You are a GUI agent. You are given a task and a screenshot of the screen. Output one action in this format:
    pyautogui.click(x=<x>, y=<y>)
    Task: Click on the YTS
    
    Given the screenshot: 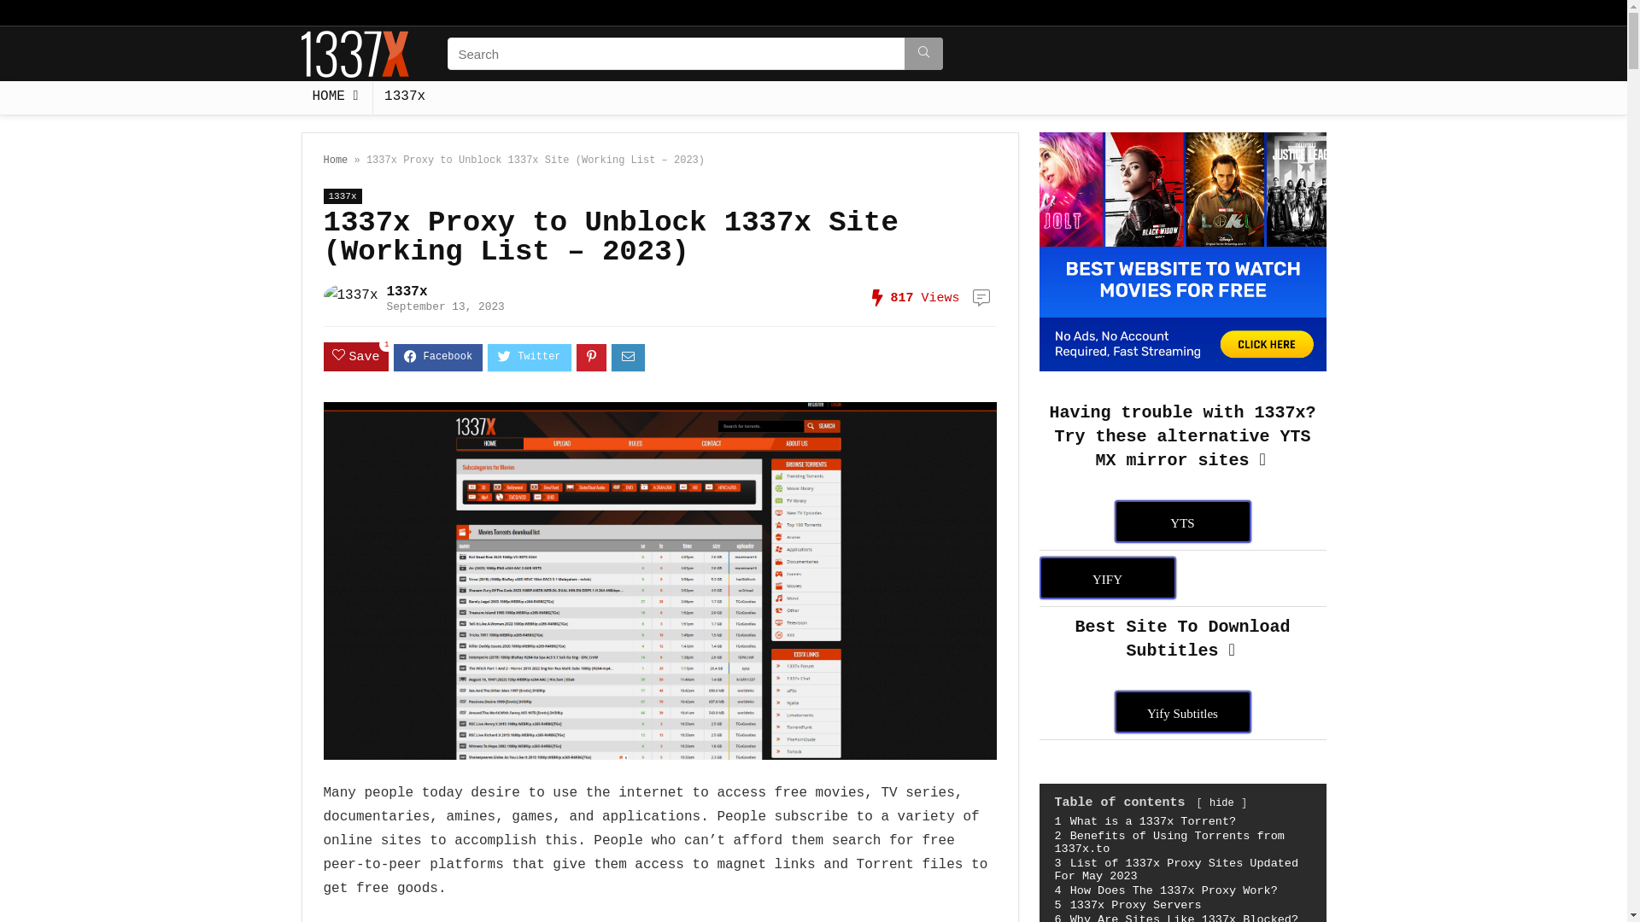 What is the action you would take?
    pyautogui.click(x=1182, y=522)
    